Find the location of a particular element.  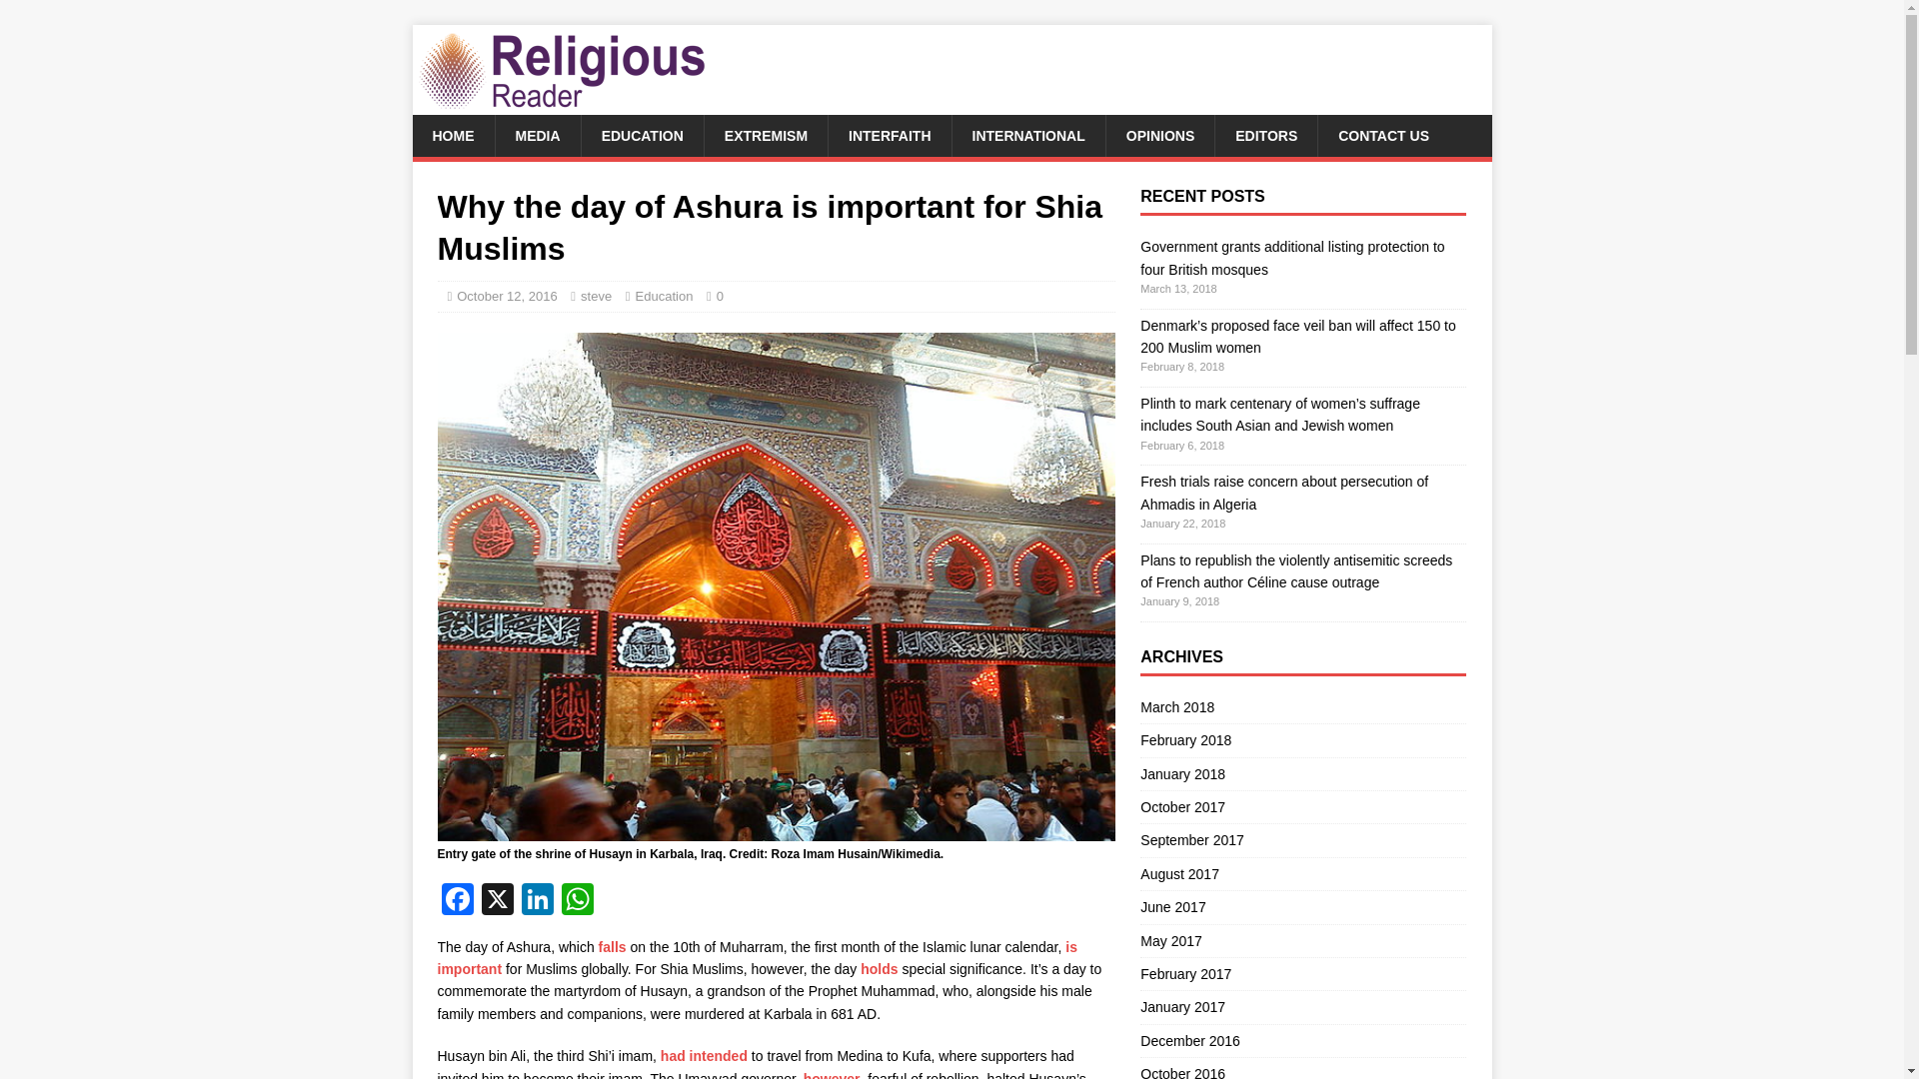

OPINIONS is located at coordinates (1159, 135).